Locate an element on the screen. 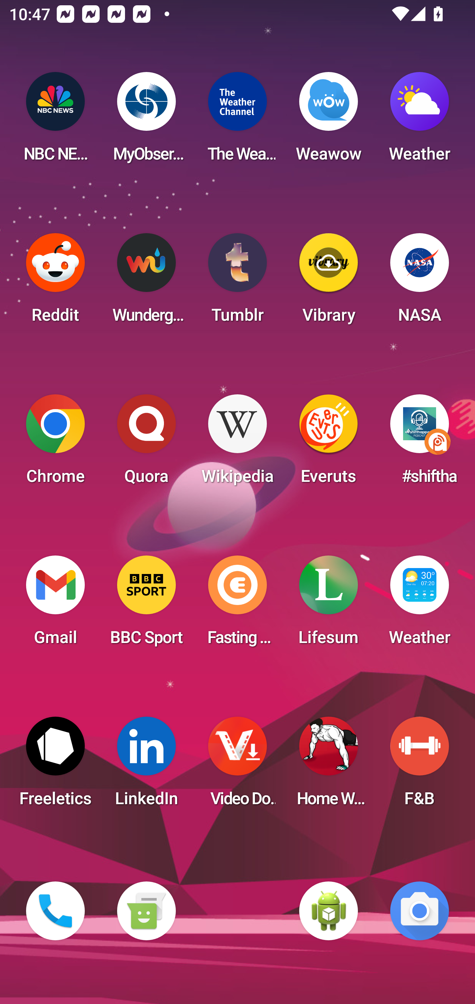 This screenshot has width=475, height=1004. Fasting Coach is located at coordinates (237, 604).